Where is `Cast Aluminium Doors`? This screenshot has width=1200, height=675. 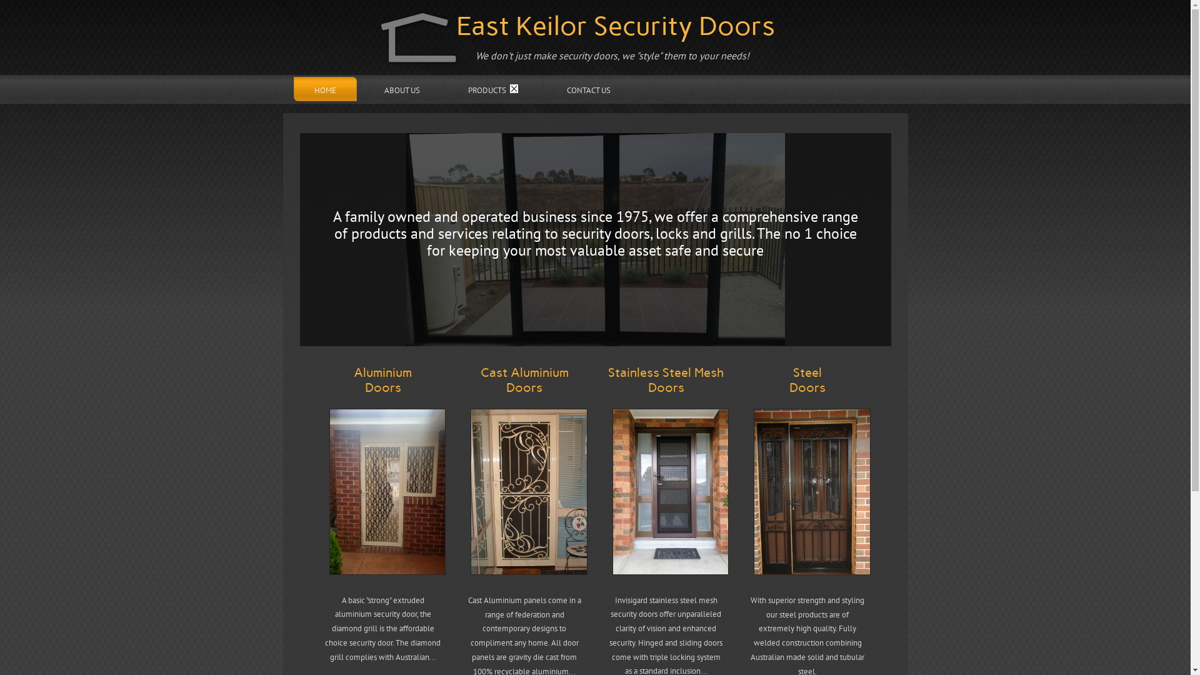 Cast Aluminium Doors is located at coordinates (525, 380).